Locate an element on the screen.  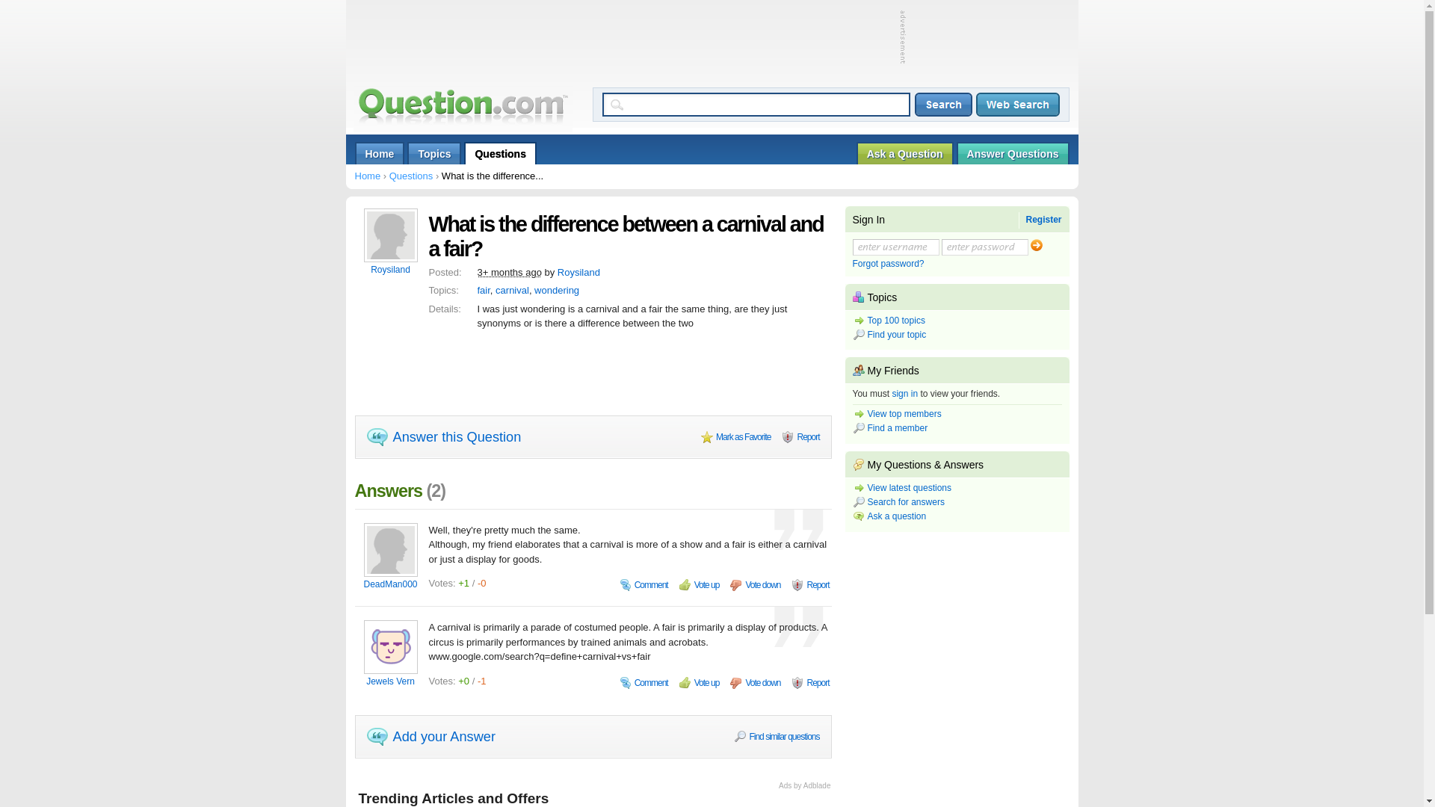
Vote up is located at coordinates (700, 584).